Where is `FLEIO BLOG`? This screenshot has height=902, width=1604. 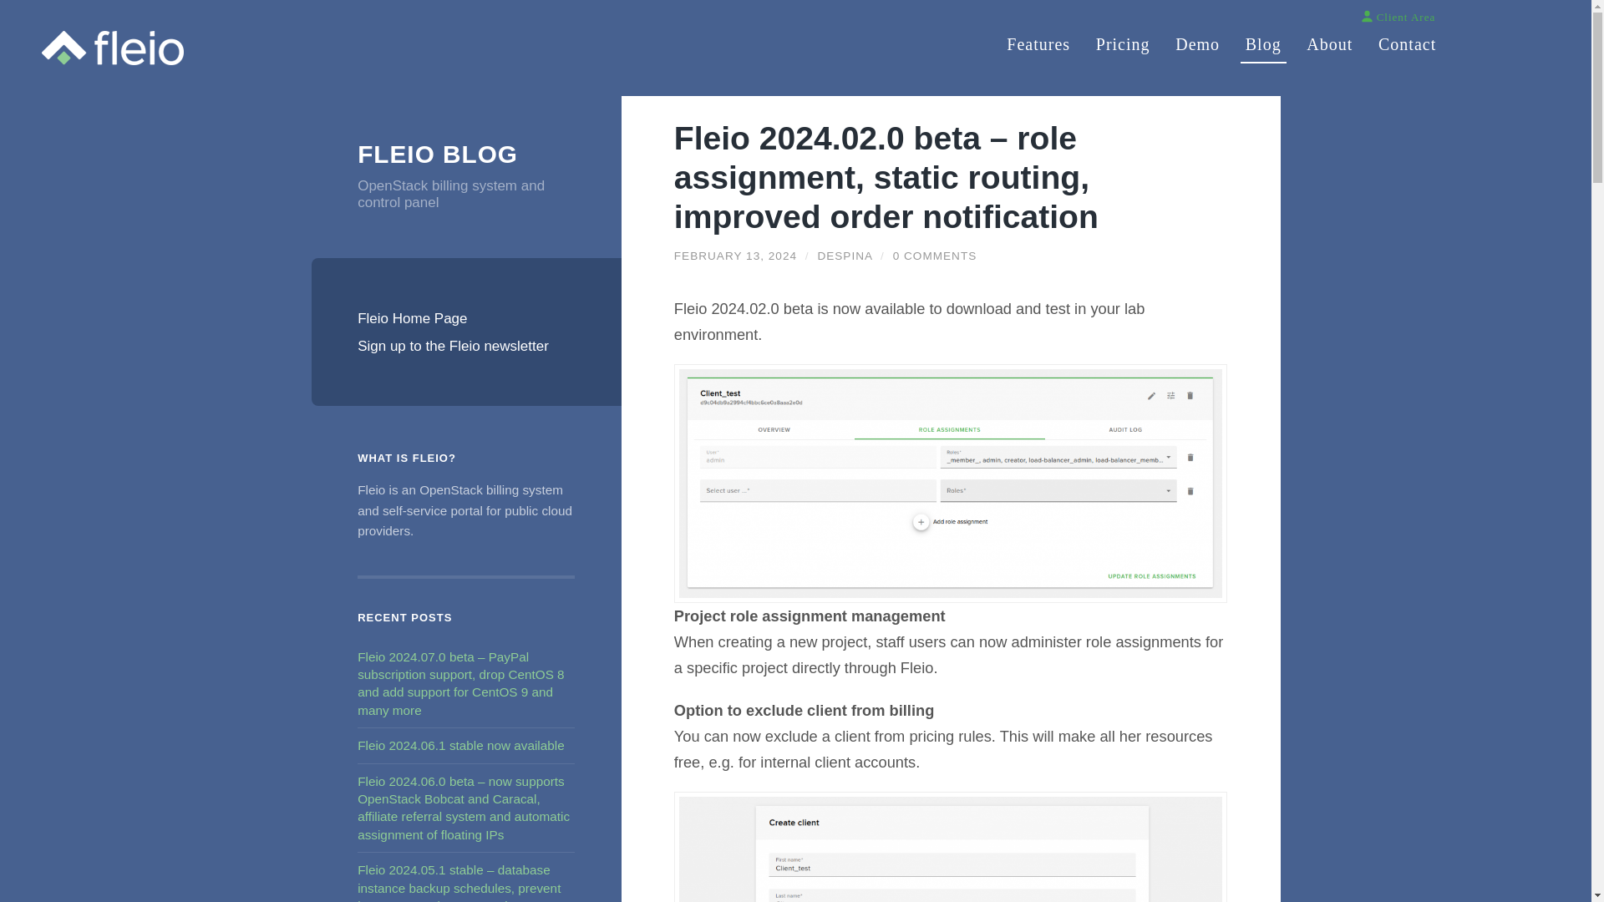 FLEIO BLOG is located at coordinates (466, 155).